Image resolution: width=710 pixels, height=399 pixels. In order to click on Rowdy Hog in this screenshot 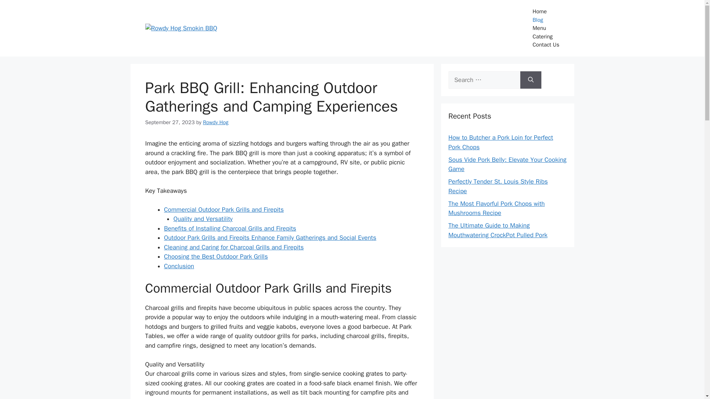, I will do `click(216, 122)`.